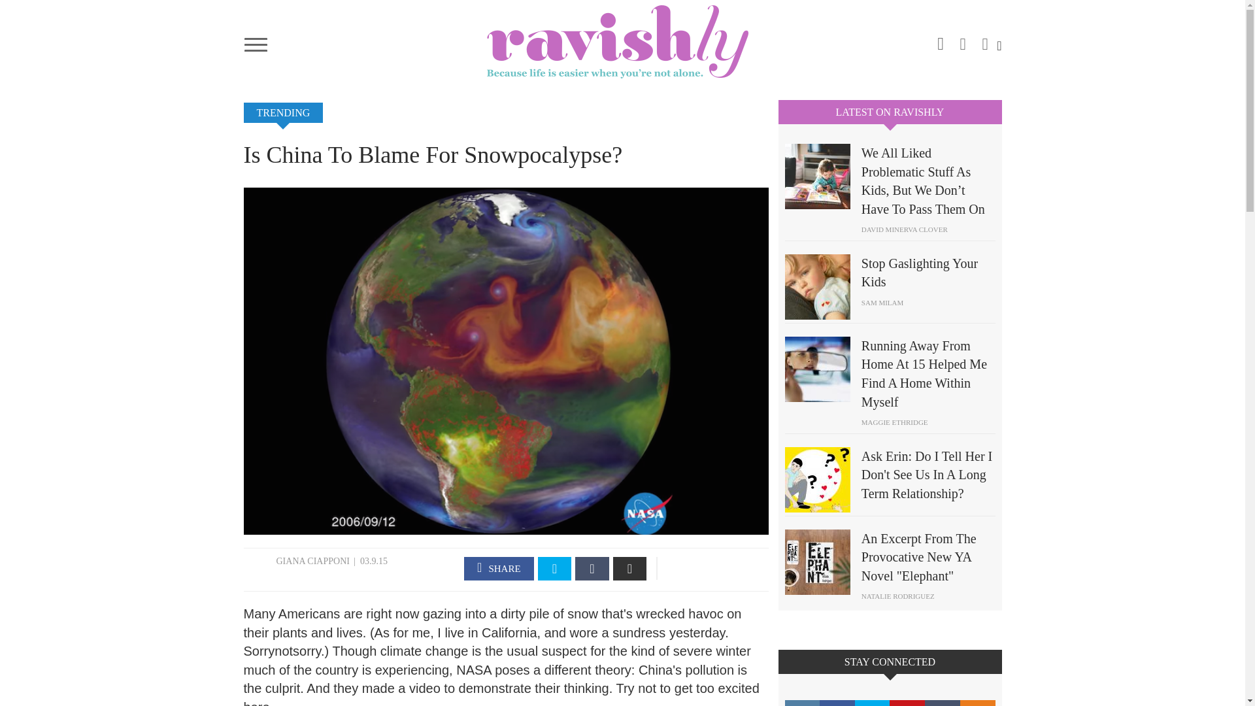  What do you see at coordinates (940, 41) in the screenshot?
I see `instagram` at bounding box center [940, 41].